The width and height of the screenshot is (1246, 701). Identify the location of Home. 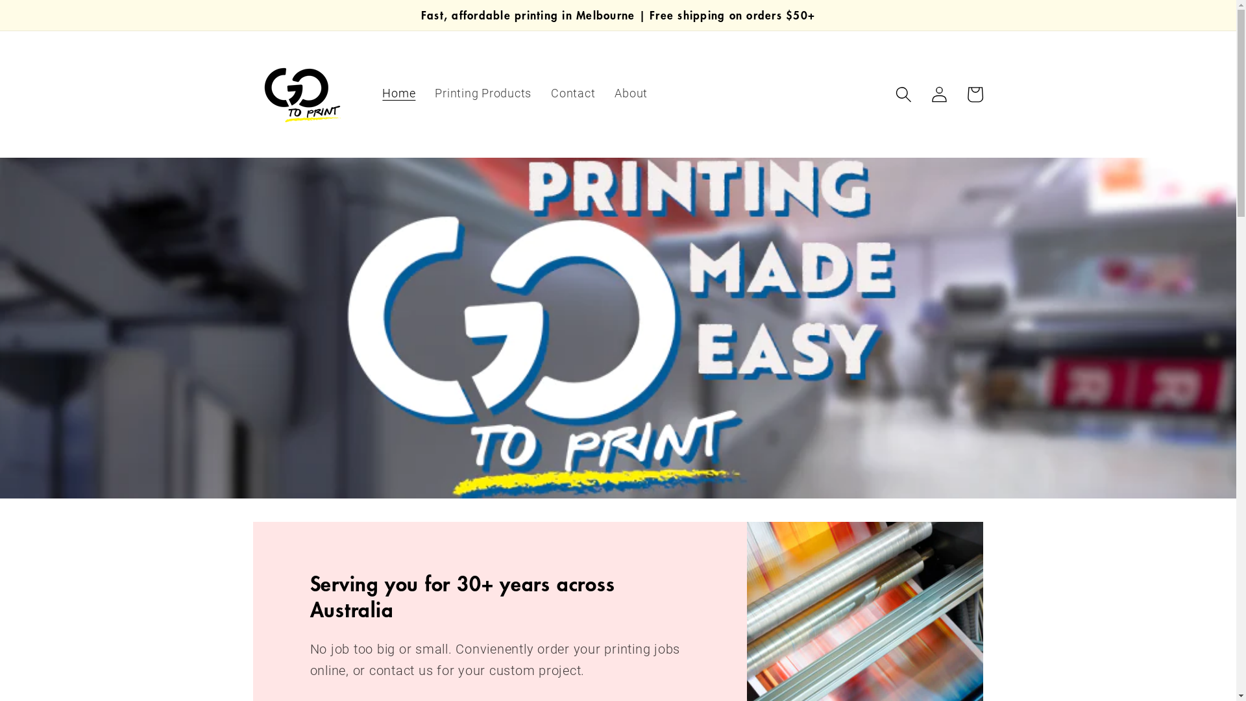
(398, 94).